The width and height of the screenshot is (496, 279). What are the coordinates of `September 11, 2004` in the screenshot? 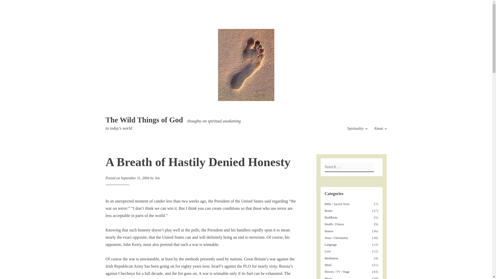 It's located at (135, 178).